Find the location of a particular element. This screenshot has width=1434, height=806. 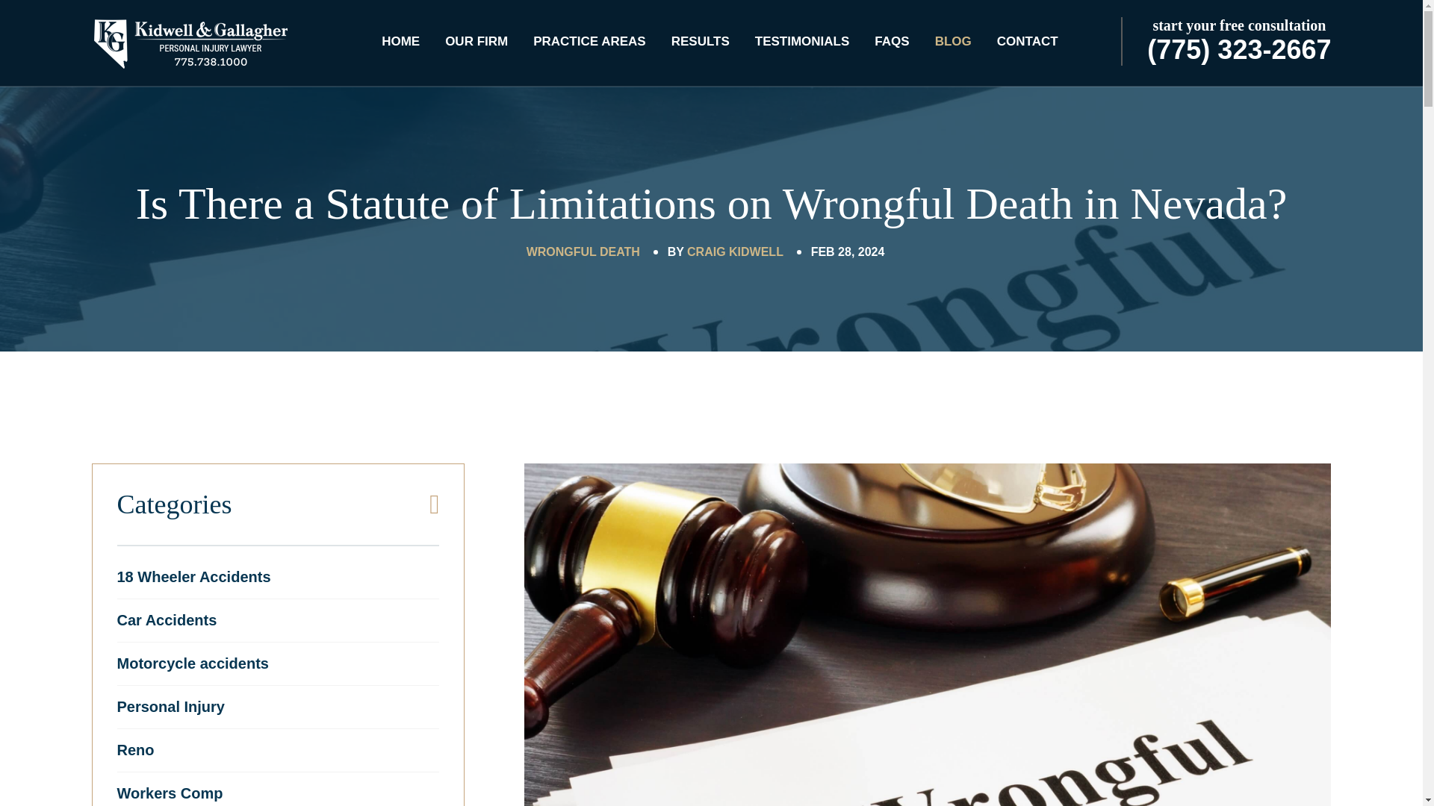

Reno is located at coordinates (134, 749).